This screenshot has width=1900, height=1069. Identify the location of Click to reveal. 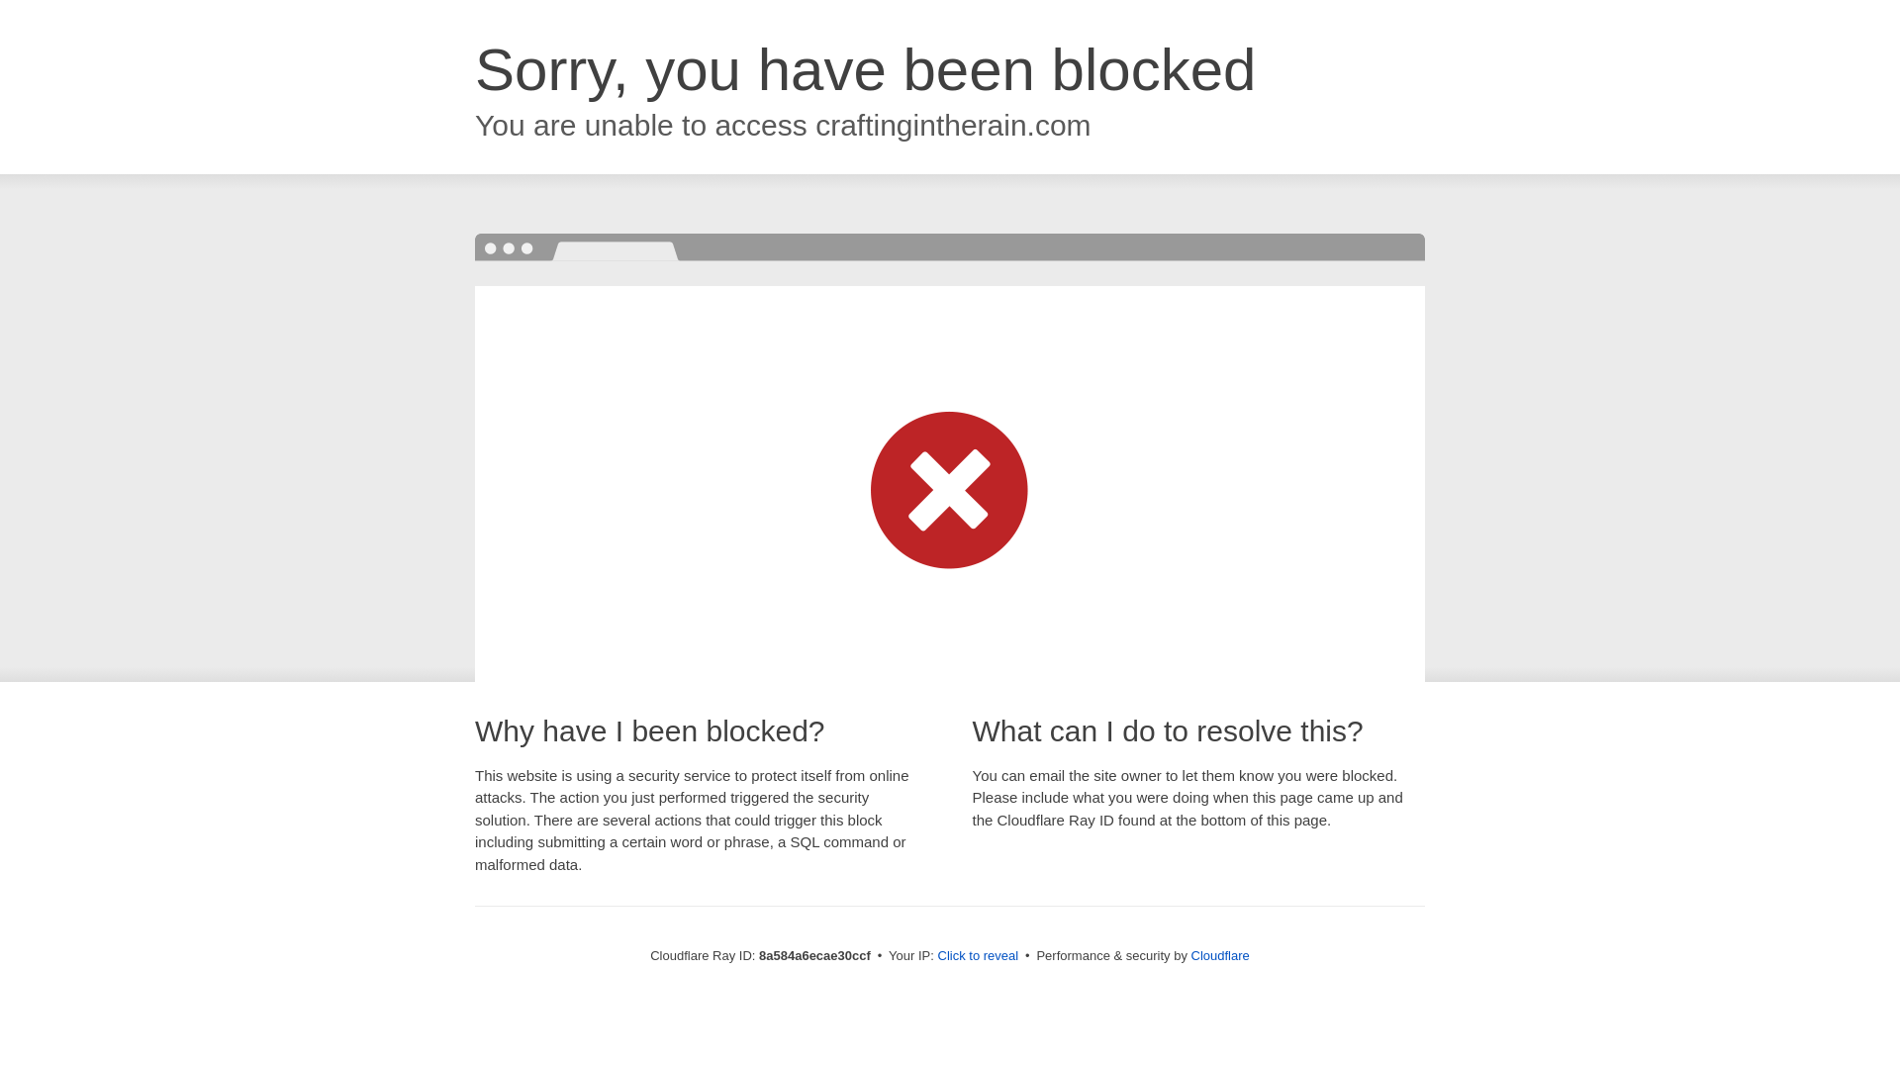
(978, 956).